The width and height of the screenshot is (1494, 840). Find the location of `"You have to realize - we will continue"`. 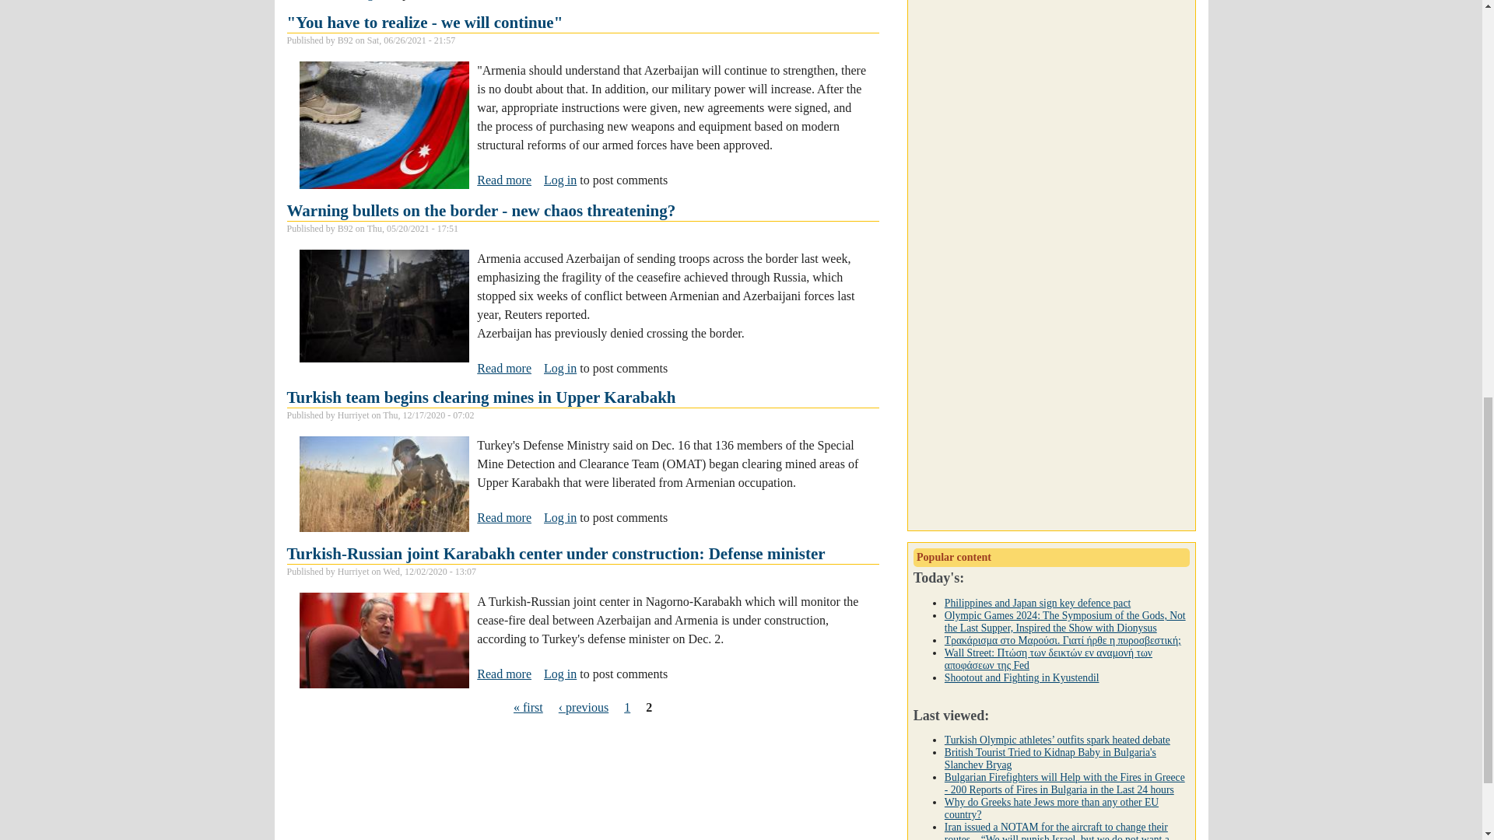

"You have to realize - we will continue" is located at coordinates (504, 180).